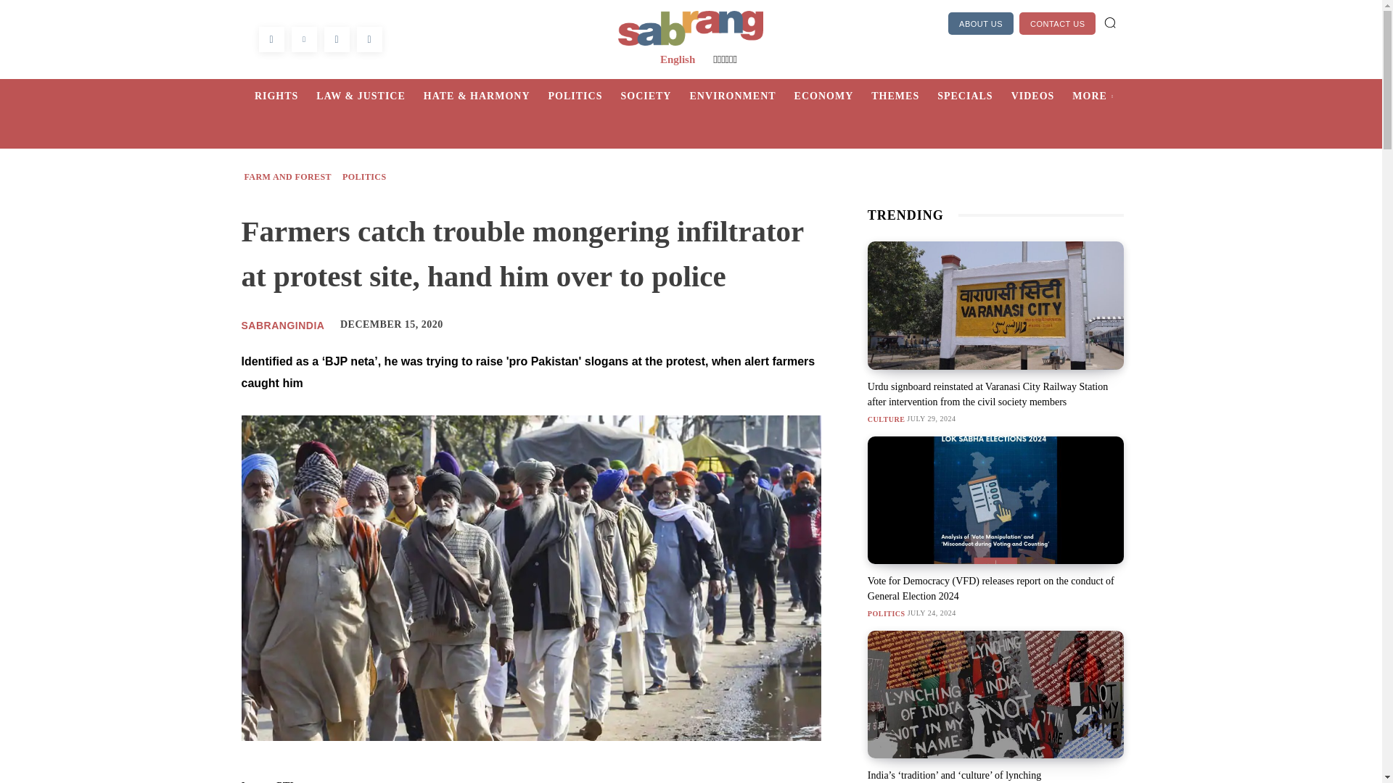  I want to click on THEMES, so click(904, 96).